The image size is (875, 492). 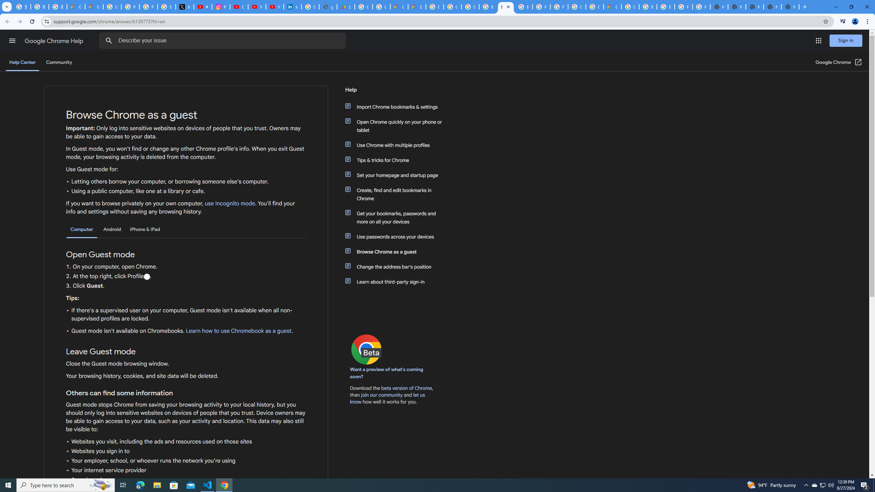 What do you see at coordinates (130, 7) in the screenshot?
I see `Privacy Help Center - Policies Help` at bounding box center [130, 7].